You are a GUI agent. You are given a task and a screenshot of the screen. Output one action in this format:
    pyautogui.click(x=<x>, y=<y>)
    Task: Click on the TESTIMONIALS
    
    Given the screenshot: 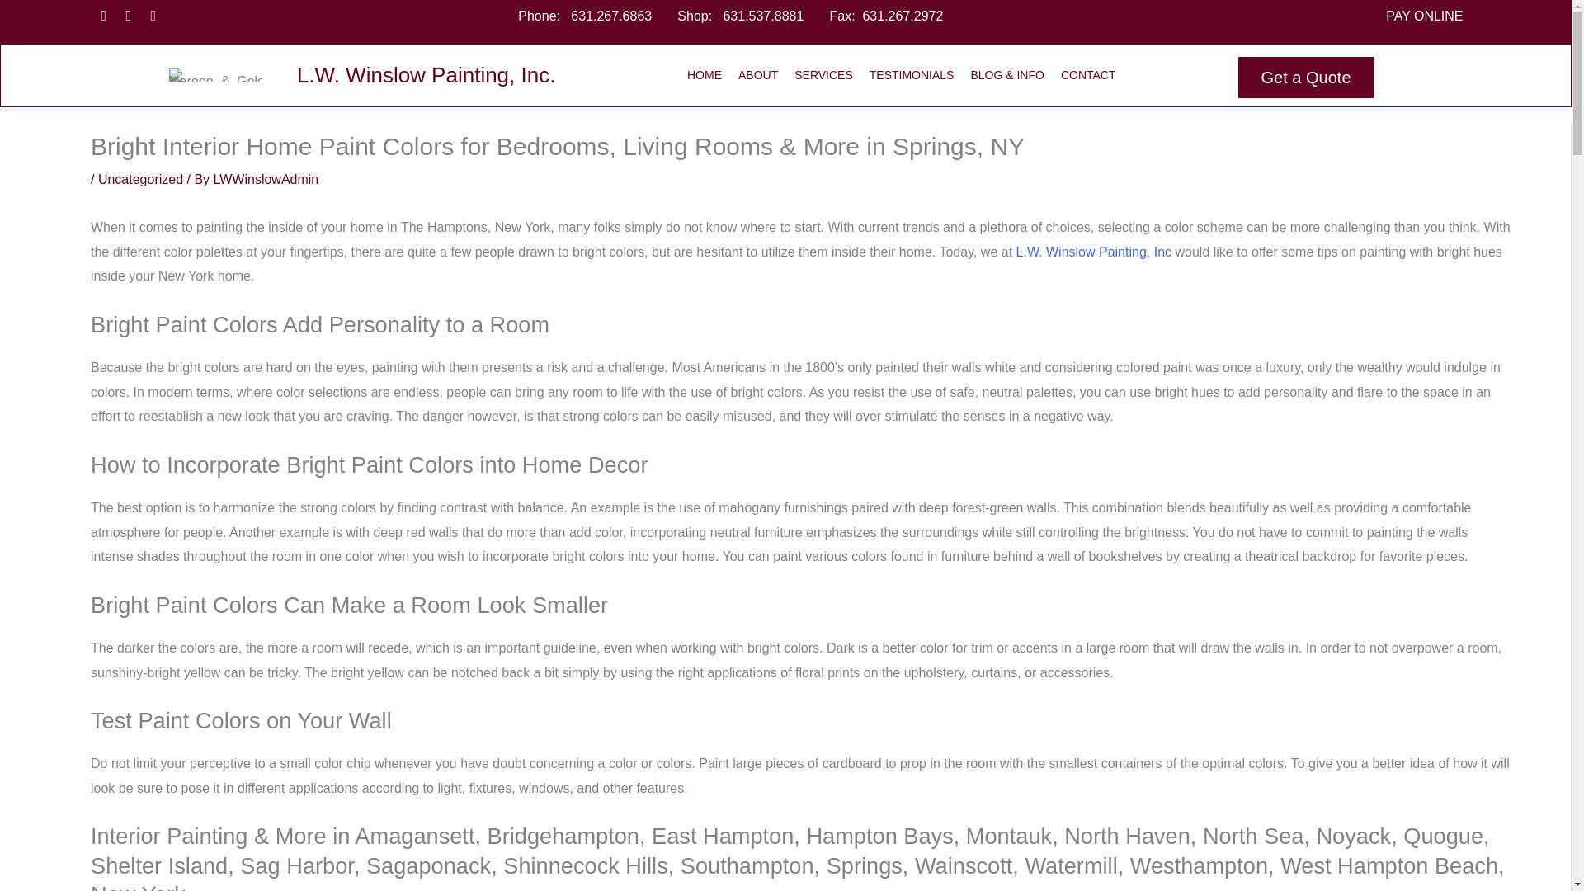 What is the action you would take?
    pyautogui.click(x=911, y=75)
    